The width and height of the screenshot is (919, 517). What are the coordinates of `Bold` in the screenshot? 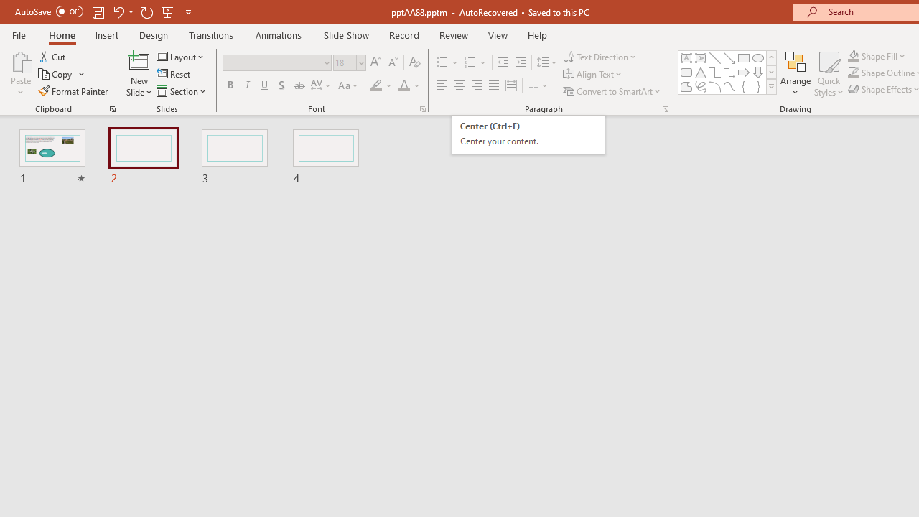 It's located at (230, 86).